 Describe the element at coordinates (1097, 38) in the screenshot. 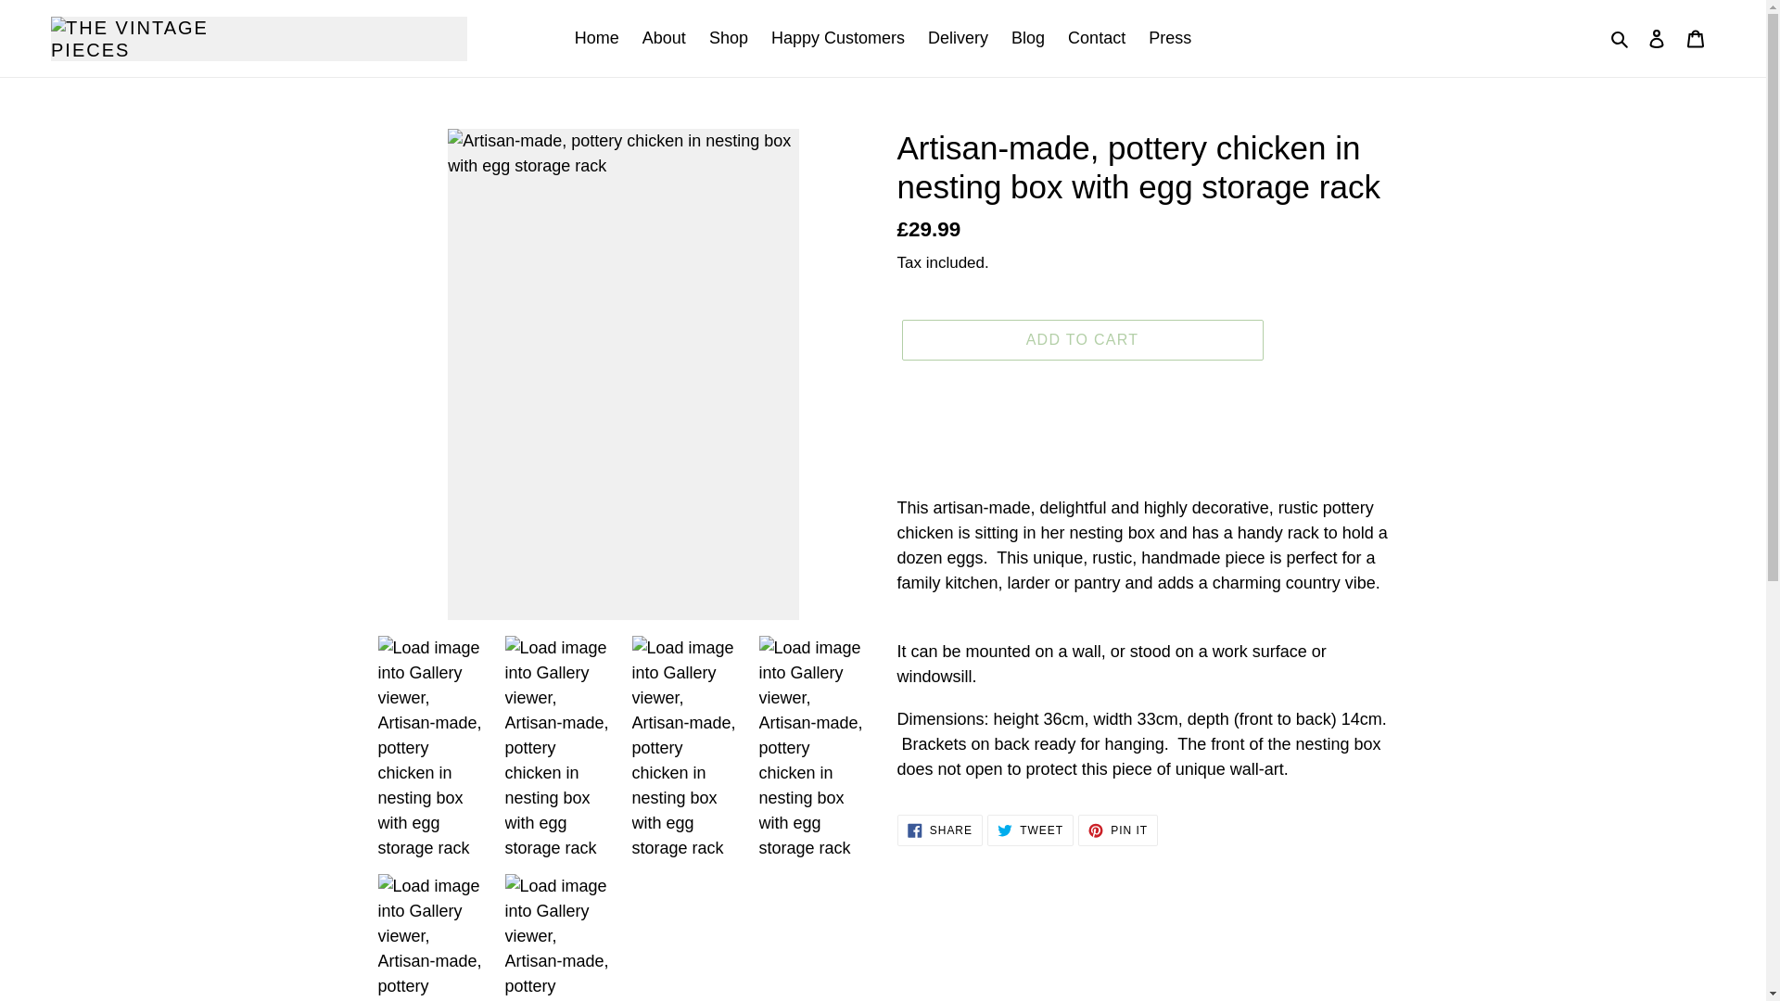

I see `ADD TO CART` at that location.